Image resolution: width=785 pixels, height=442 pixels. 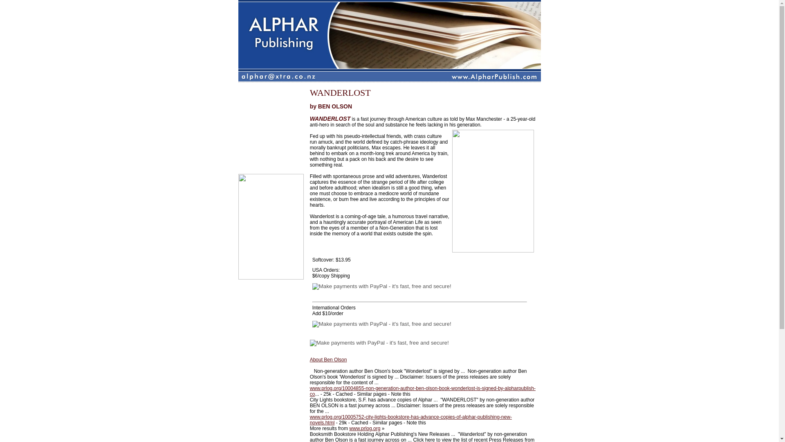 I want to click on Blogsite content, so click(x=271, y=128).